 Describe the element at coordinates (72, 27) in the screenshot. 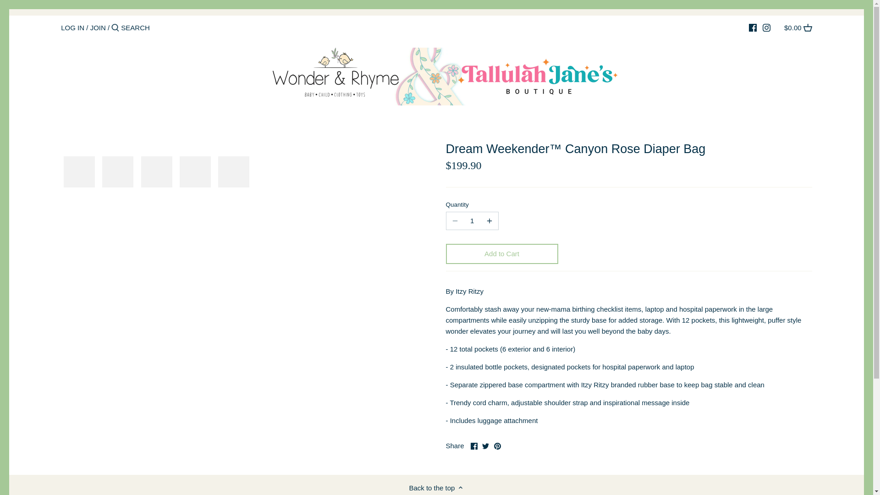

I see `LOG IN` at that location.